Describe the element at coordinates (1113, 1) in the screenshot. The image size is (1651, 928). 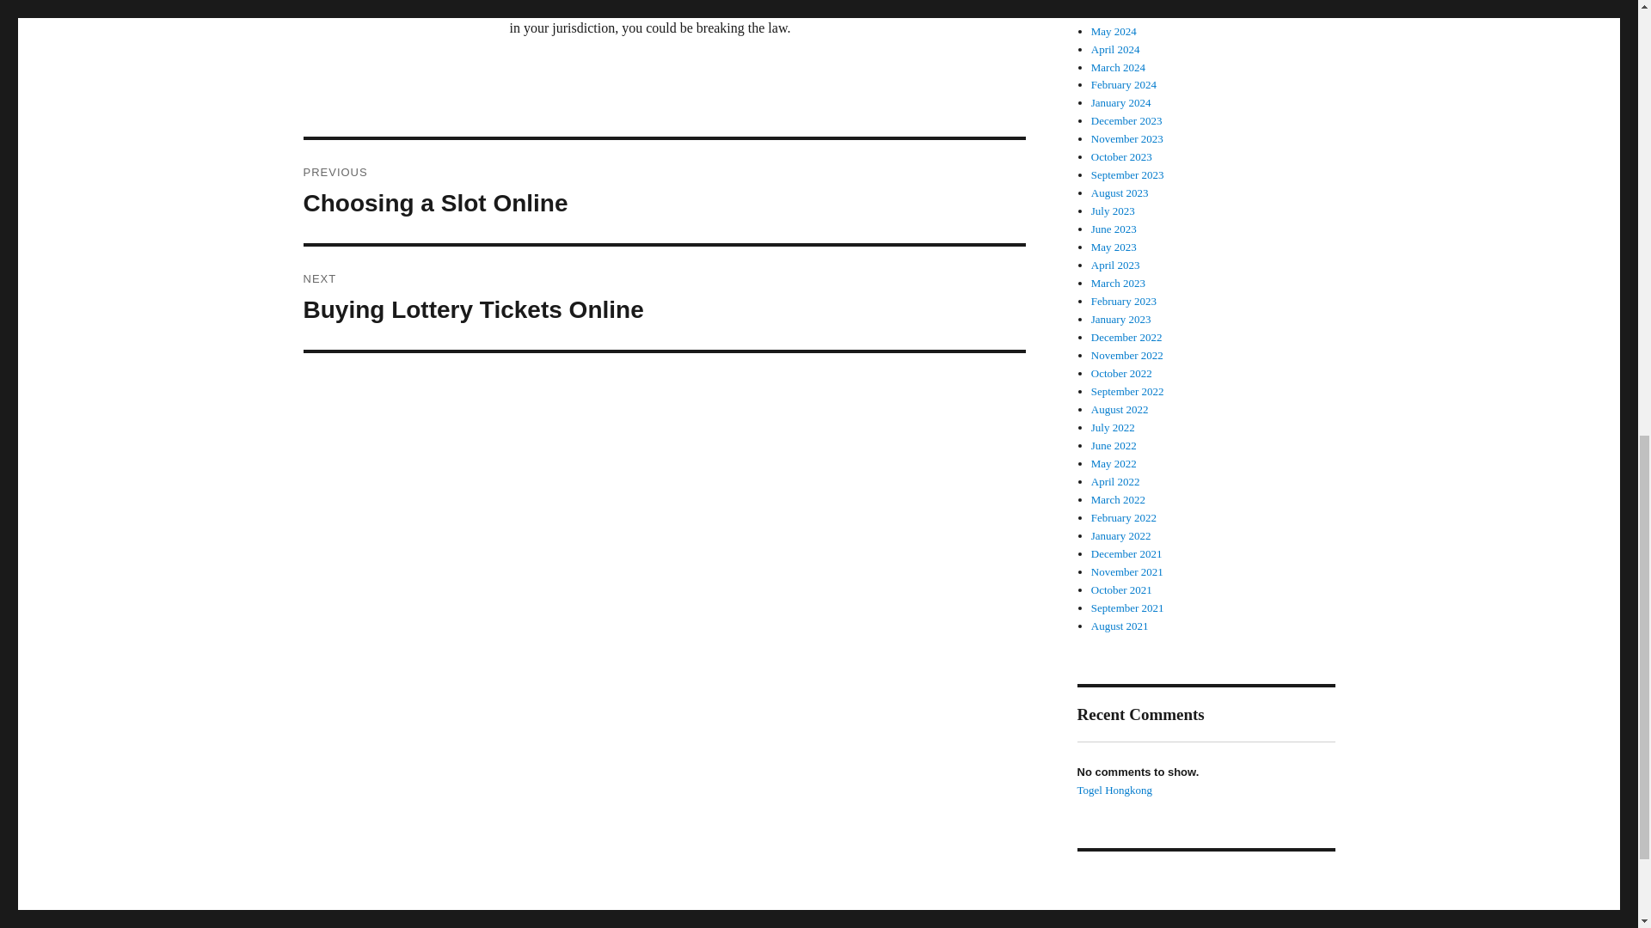
I see `July 2024` at that location.